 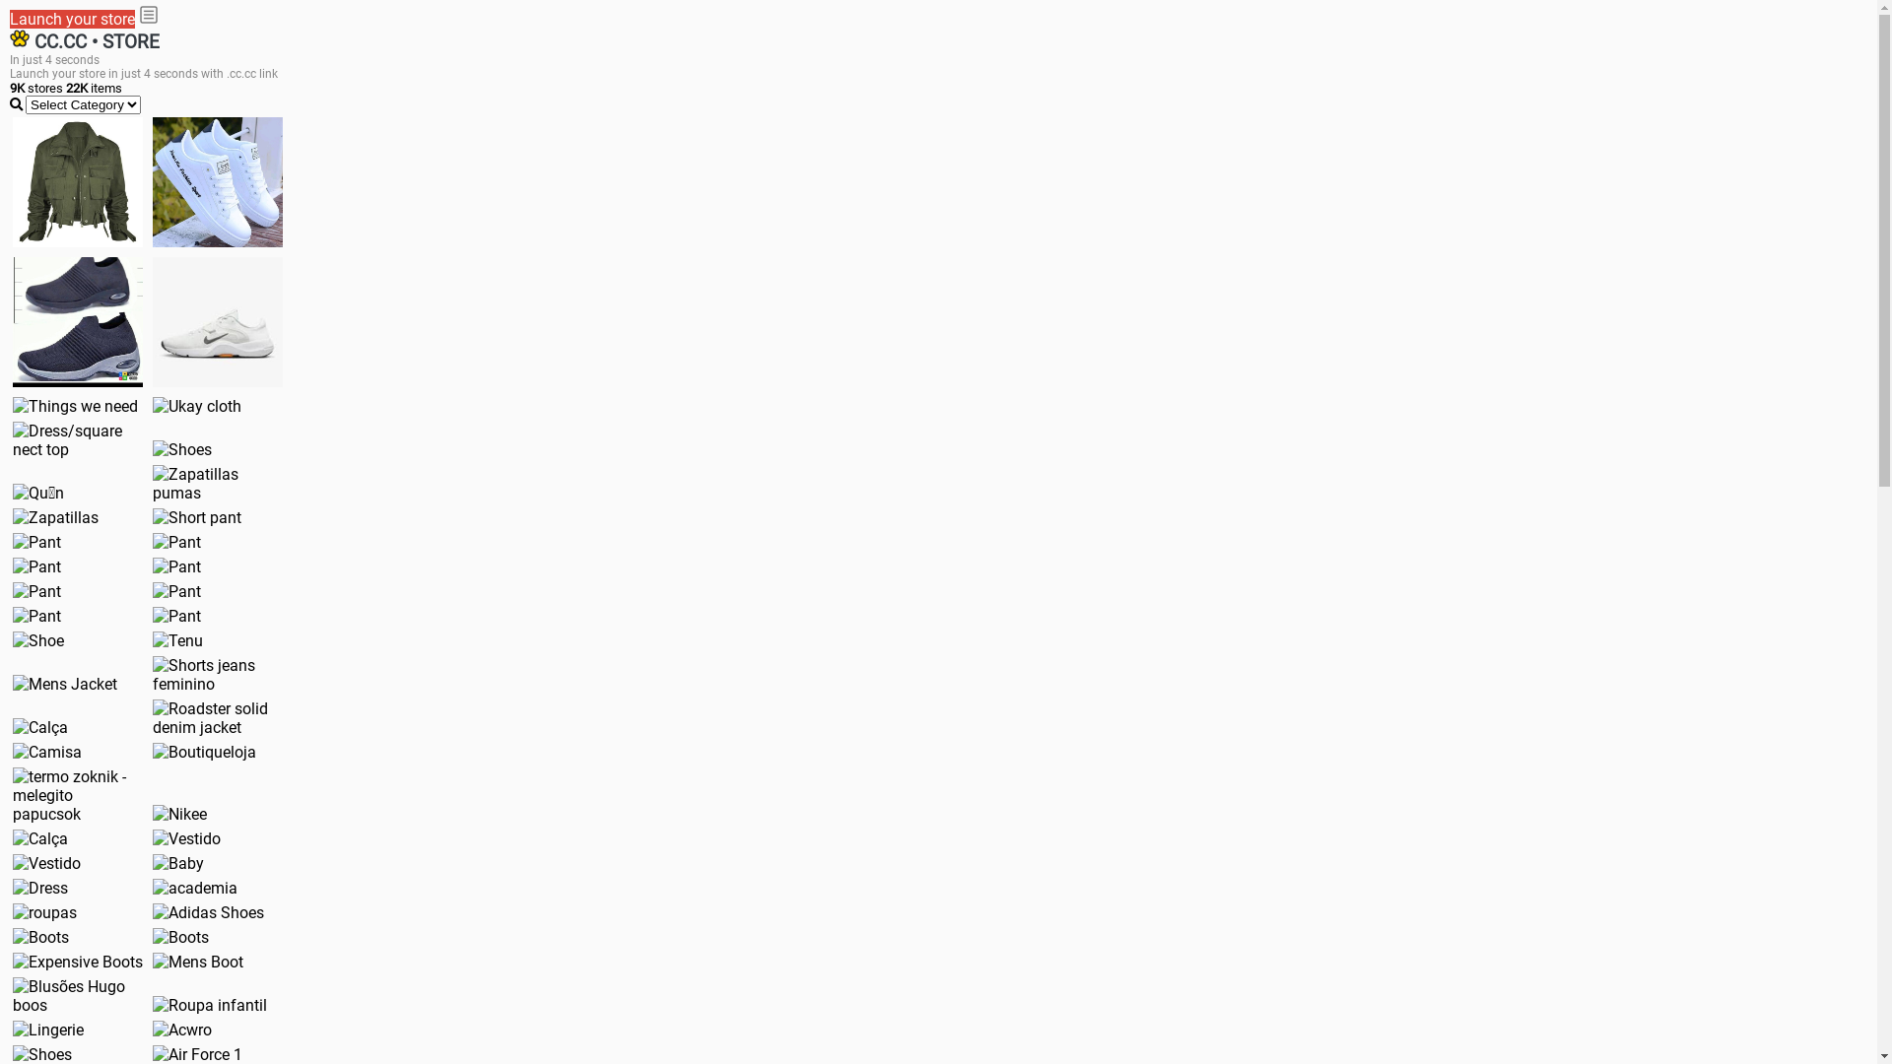 I want to click on Pant, so click(x=37, y=567).